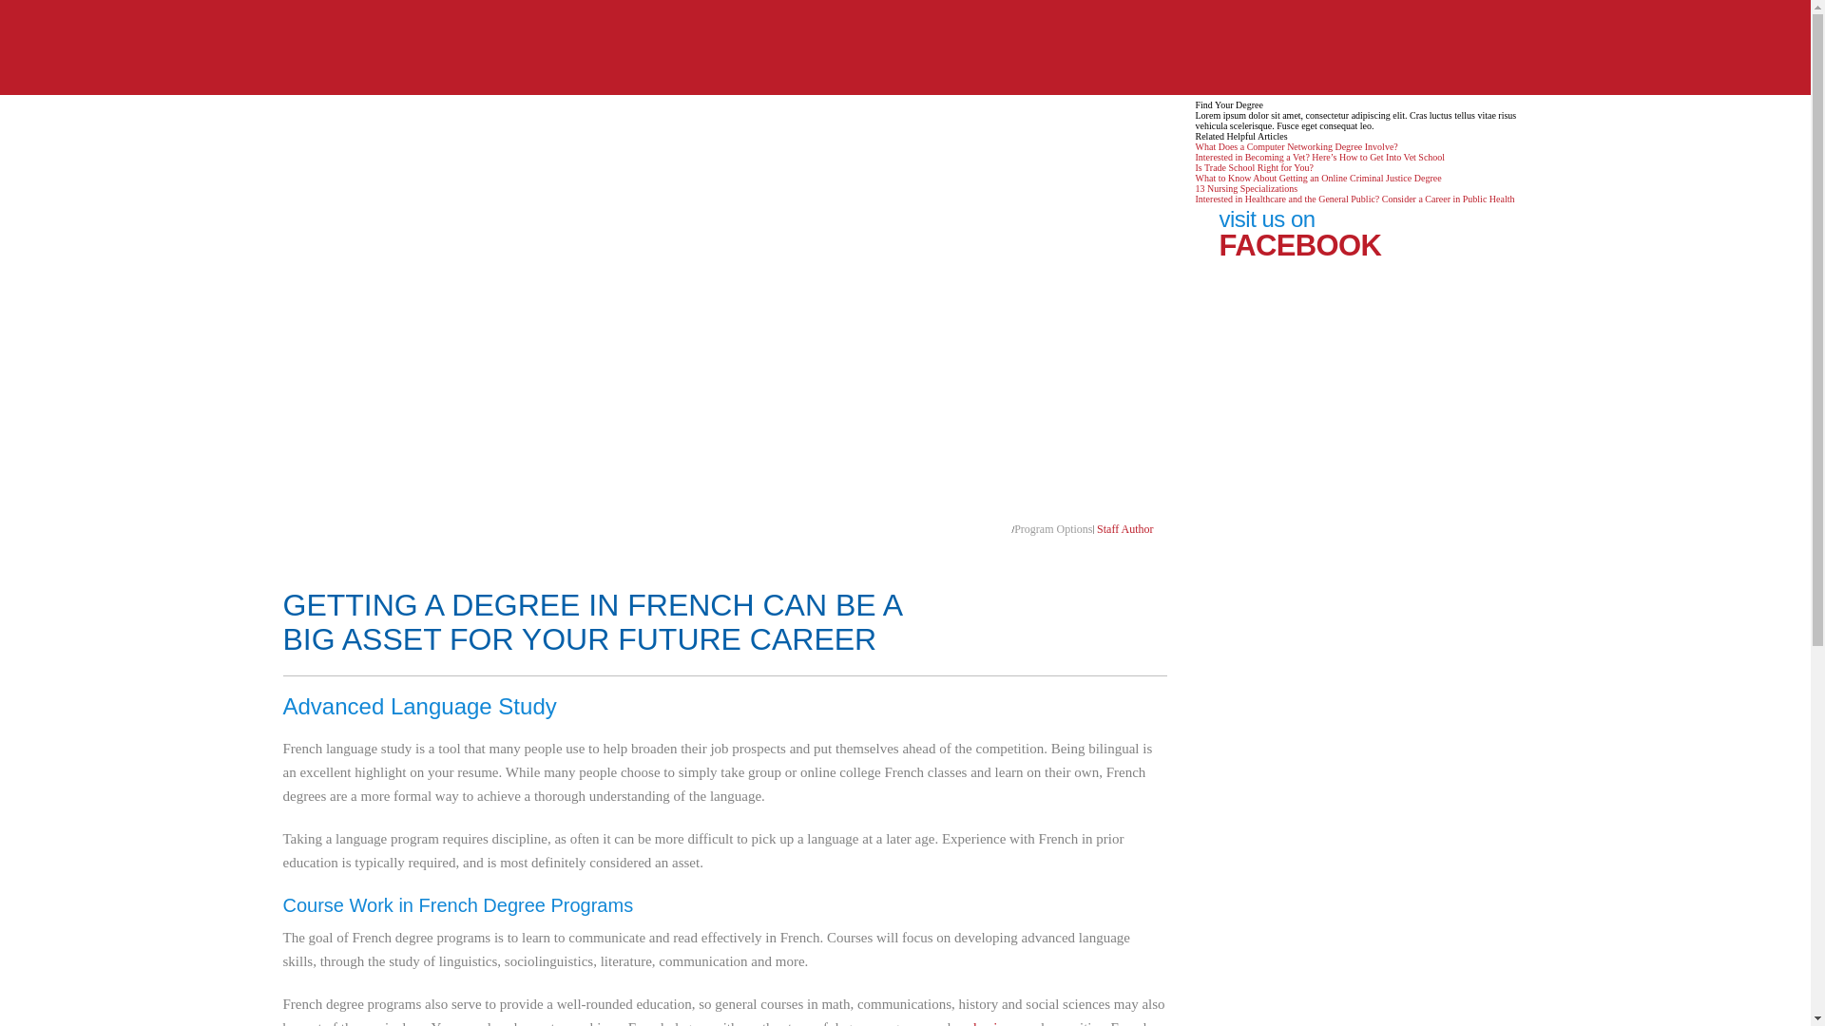 The width and height of the screenshot is (1825, 1026). What do you see at coordinates (1053, 528) in the screenshot?
I see `Program Options` at bounding box center [1053, 528].